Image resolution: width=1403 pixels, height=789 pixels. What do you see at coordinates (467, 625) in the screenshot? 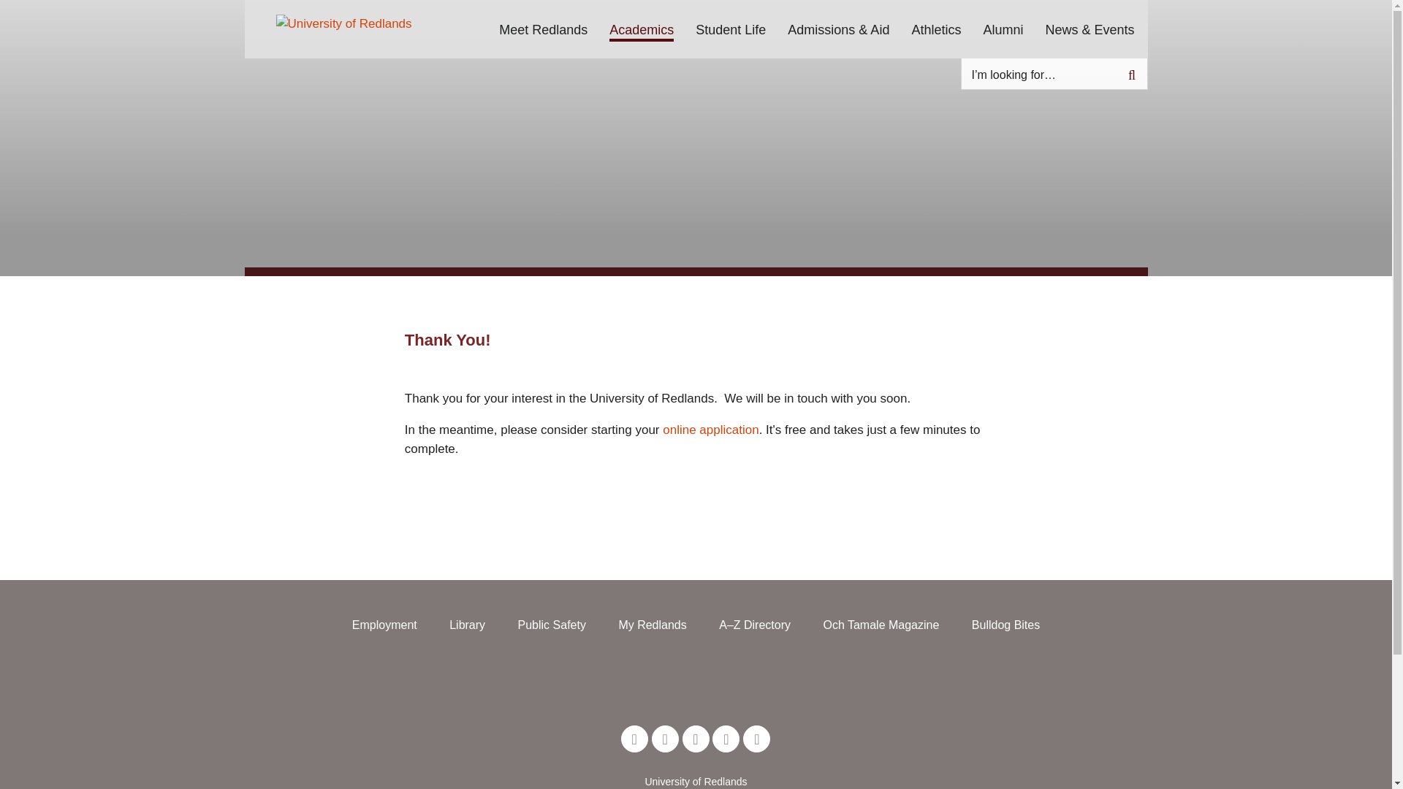
I see `Library` at bounding box center [467, 625].